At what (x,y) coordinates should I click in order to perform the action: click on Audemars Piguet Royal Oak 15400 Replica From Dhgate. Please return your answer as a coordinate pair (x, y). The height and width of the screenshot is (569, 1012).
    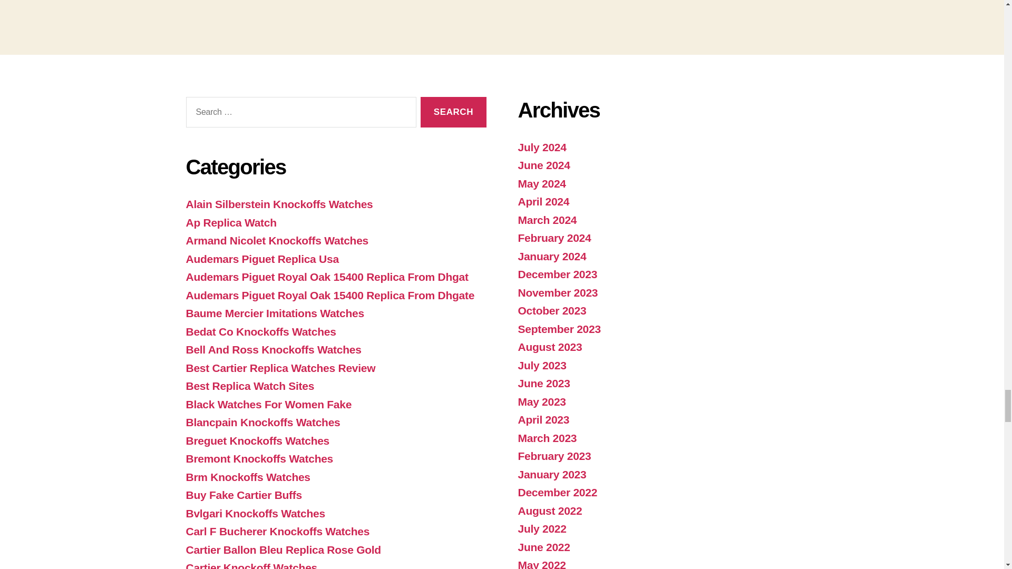
    Looking at the image, I should click on (330, 295).